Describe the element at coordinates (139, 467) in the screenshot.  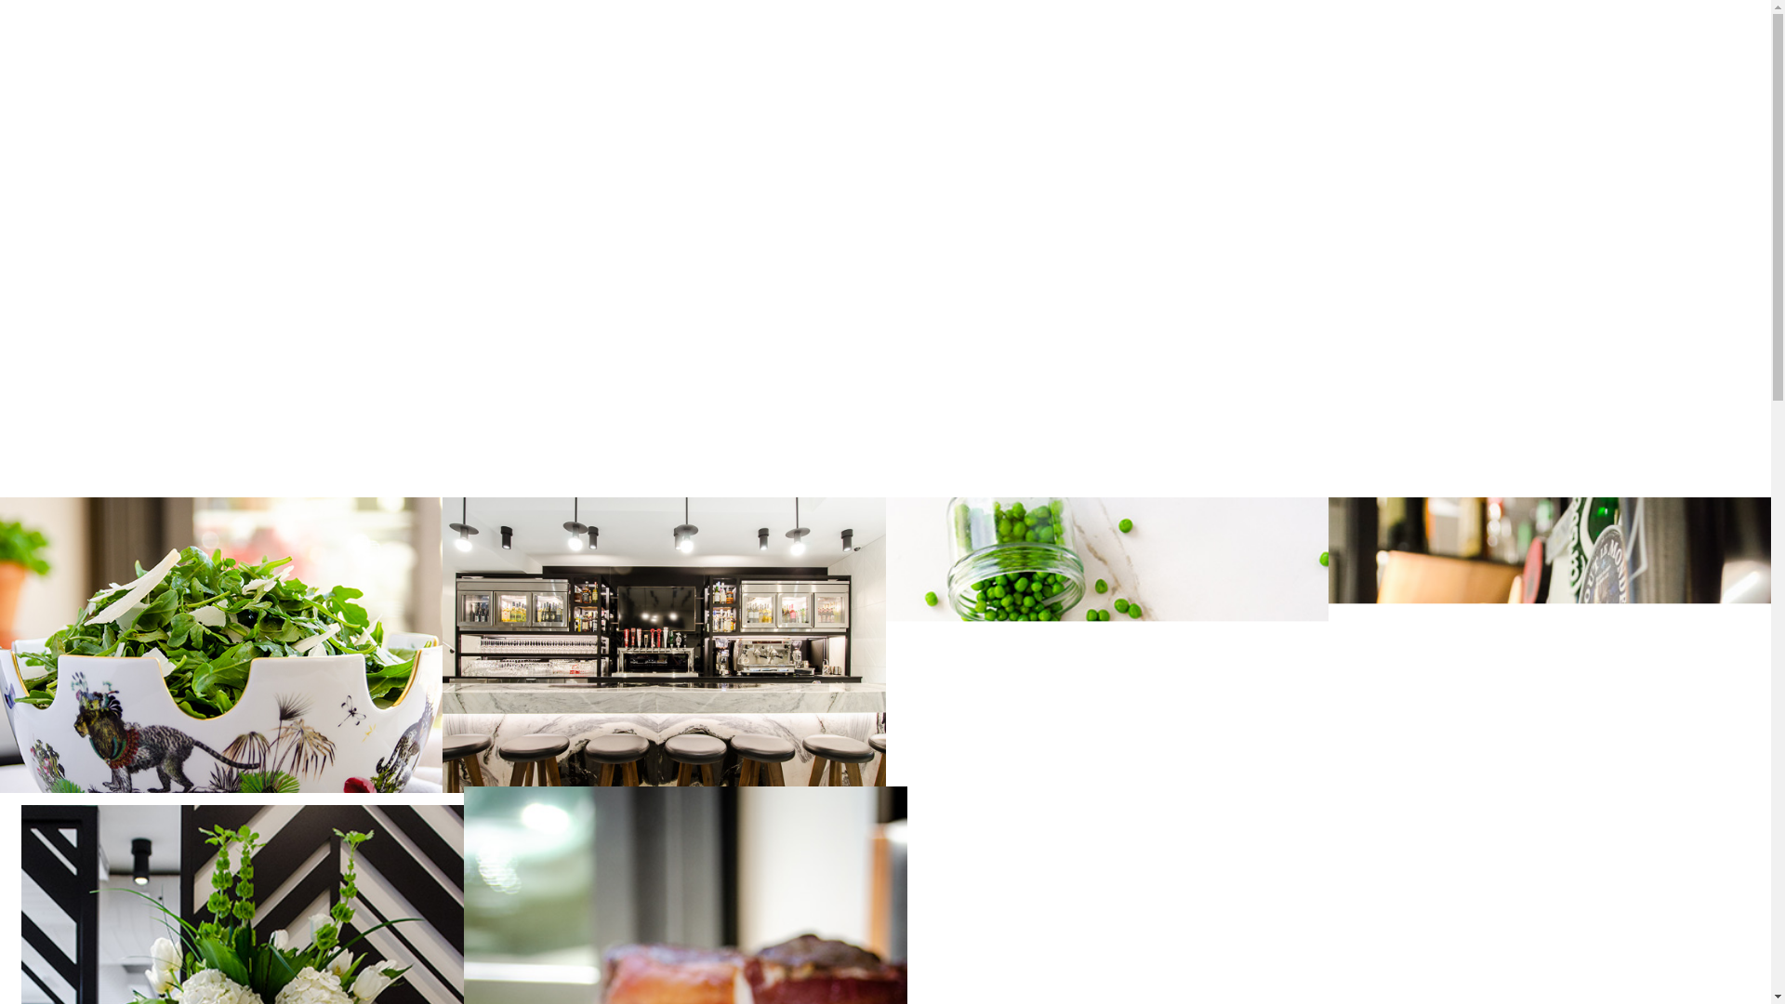
I see `Reserve your table` at that location.